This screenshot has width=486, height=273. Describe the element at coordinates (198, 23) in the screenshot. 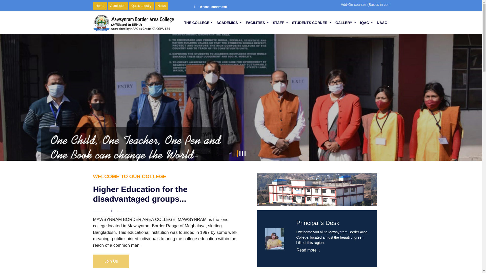

I see `THE COLLEGE` at that location.